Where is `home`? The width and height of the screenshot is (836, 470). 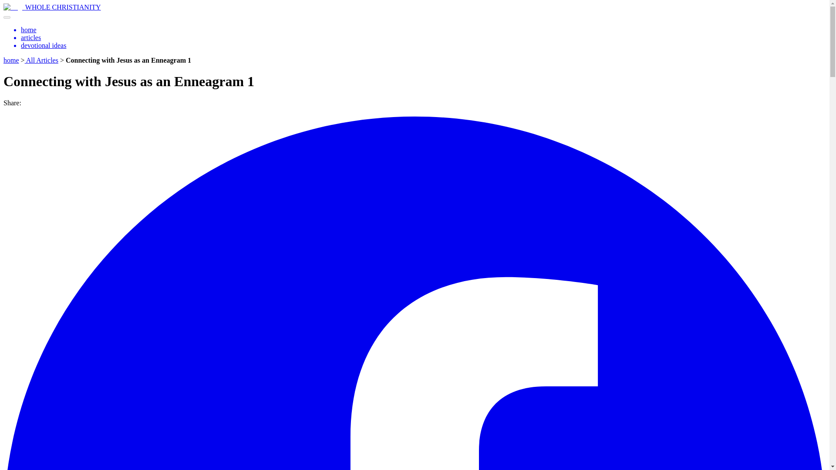 home is located at coordinates (11, 60).